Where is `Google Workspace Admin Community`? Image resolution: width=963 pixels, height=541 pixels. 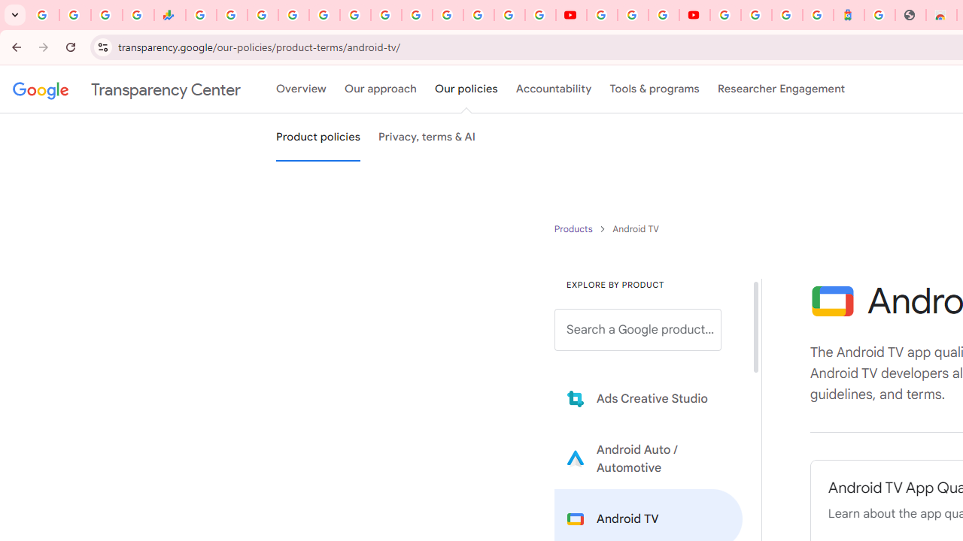 Google Workspace Admin Community is located at coordinates (44, 15).